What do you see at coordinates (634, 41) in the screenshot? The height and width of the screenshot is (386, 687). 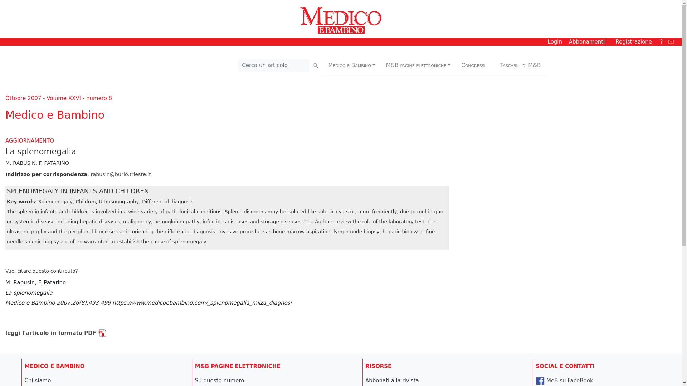 I see `Registrazione` at bounding box center [634, 41].